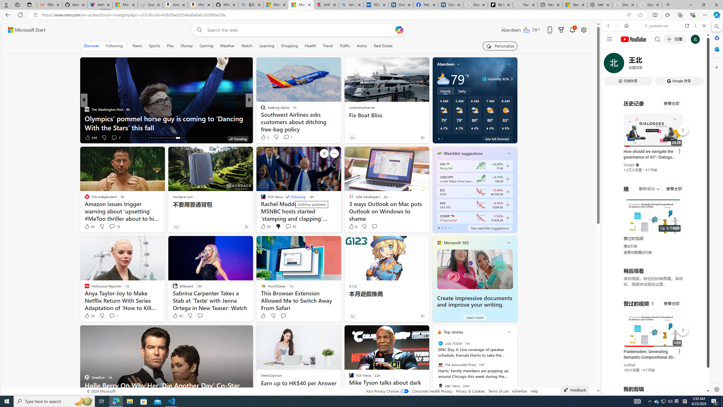 The width and height of the screenshot is (723, 407). Describe the element at coordinates (435, 368) in the screenshot. I see `previous` at that location.